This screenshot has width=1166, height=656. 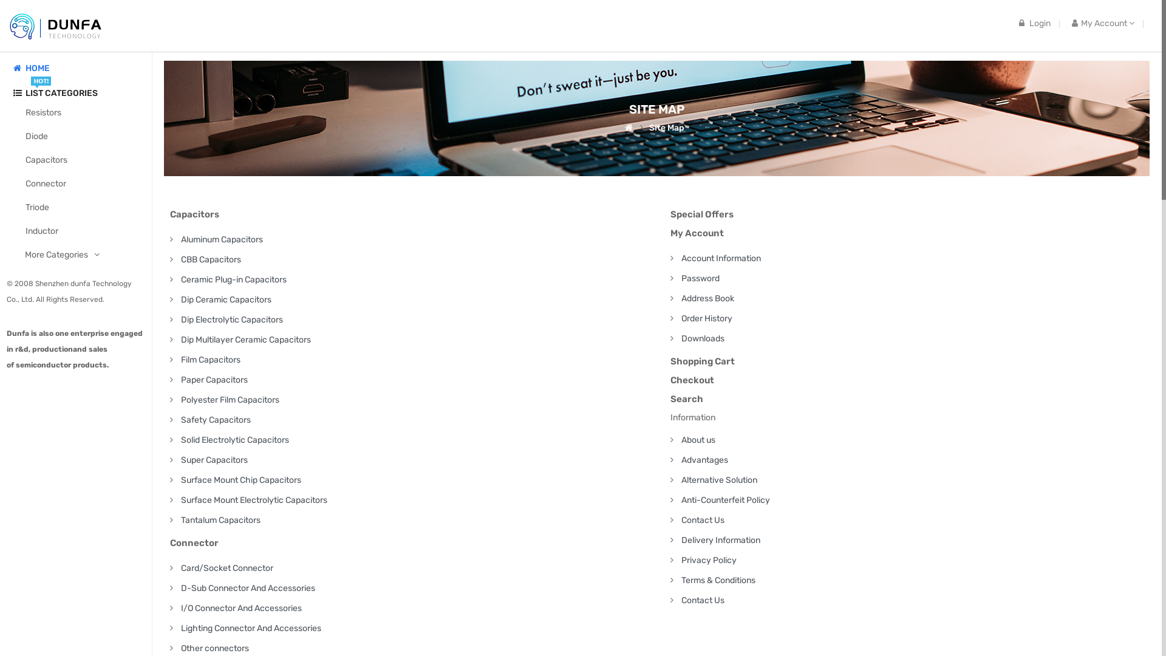 I want to click on Account Information, so click(x=721, y=259).